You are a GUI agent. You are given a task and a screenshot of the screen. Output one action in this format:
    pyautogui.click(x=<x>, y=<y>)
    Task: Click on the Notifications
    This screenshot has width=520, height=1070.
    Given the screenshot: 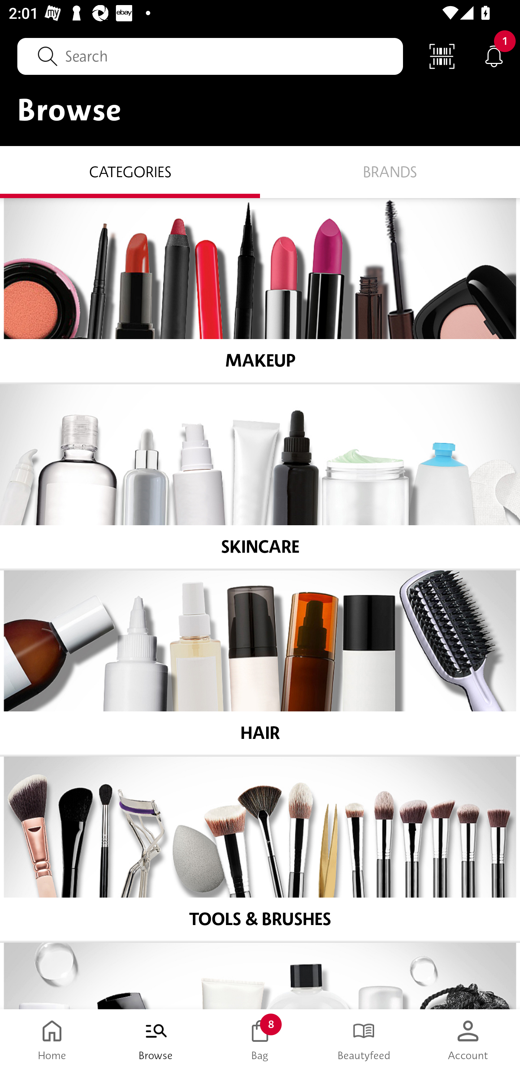 What is the action you would take?
    pyautogui.click(x=494, y=56)
    